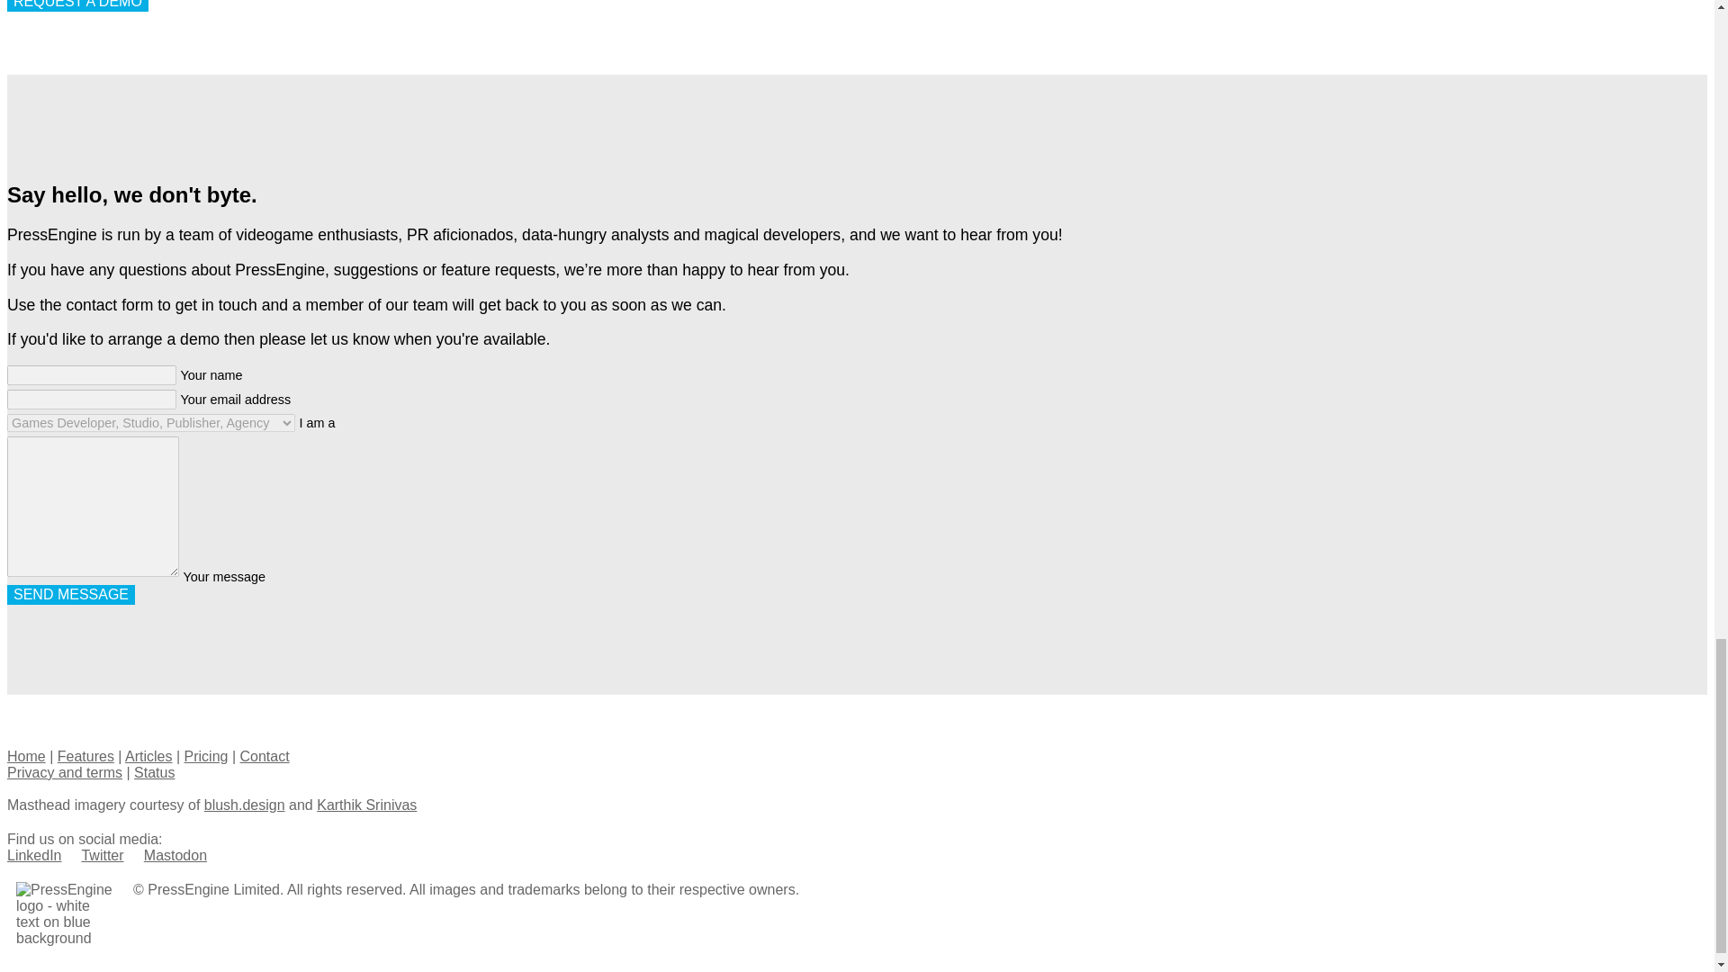 Image resolution: width=1728 pixels, height=972 pixels. I want to click on Karthik Srinivas, so click(365, 805).